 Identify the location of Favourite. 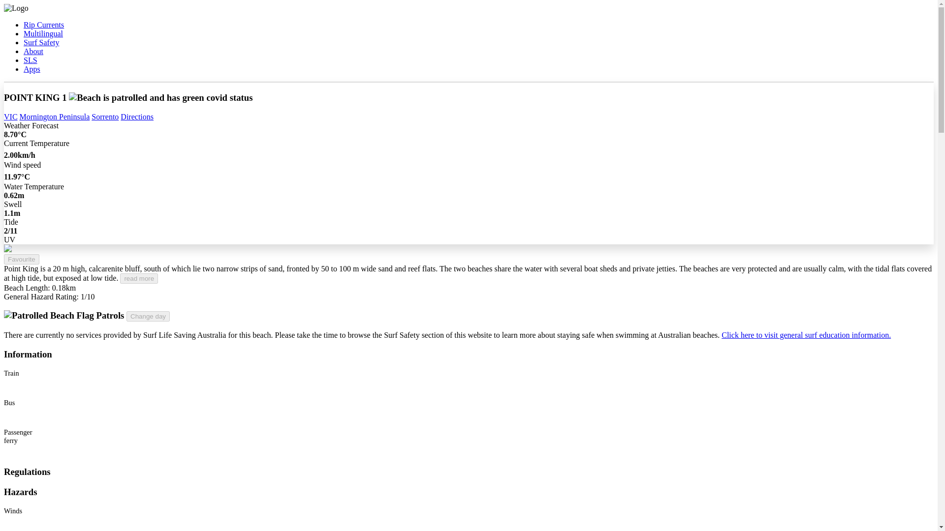
(22, 259).